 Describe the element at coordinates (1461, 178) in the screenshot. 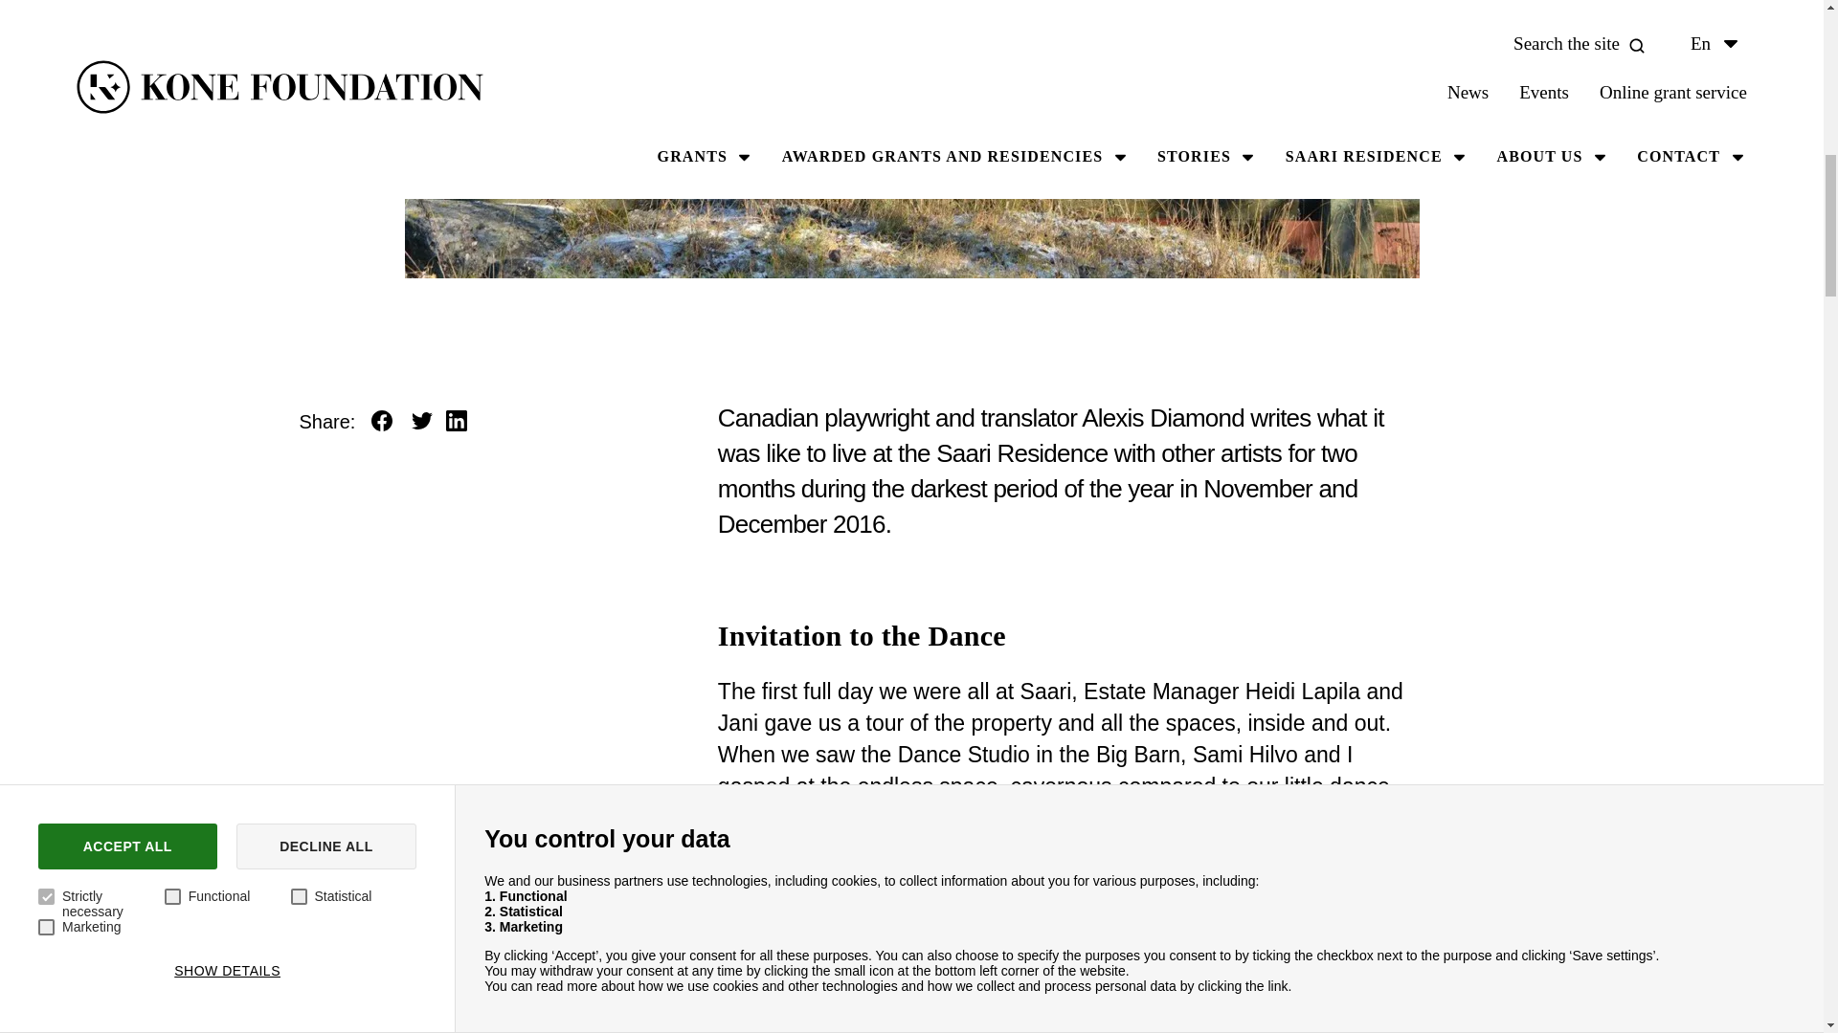

I see `SM` at that location.